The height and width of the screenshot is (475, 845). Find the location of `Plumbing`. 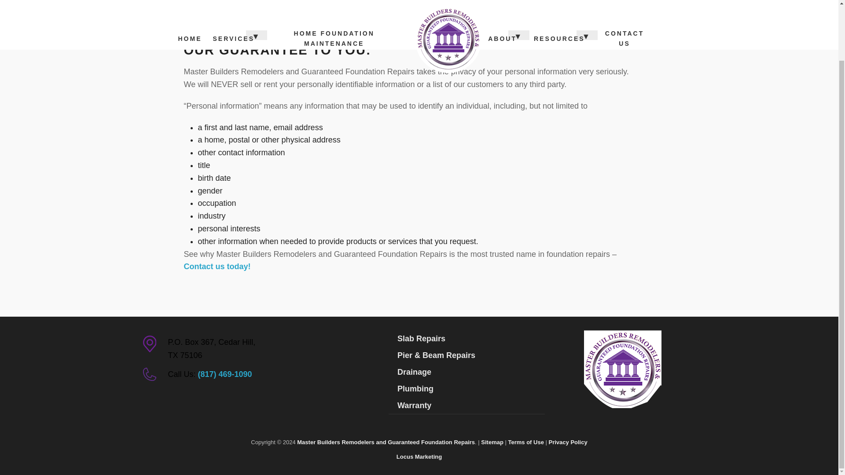

Plumbing is located at coordinates (467, 389).